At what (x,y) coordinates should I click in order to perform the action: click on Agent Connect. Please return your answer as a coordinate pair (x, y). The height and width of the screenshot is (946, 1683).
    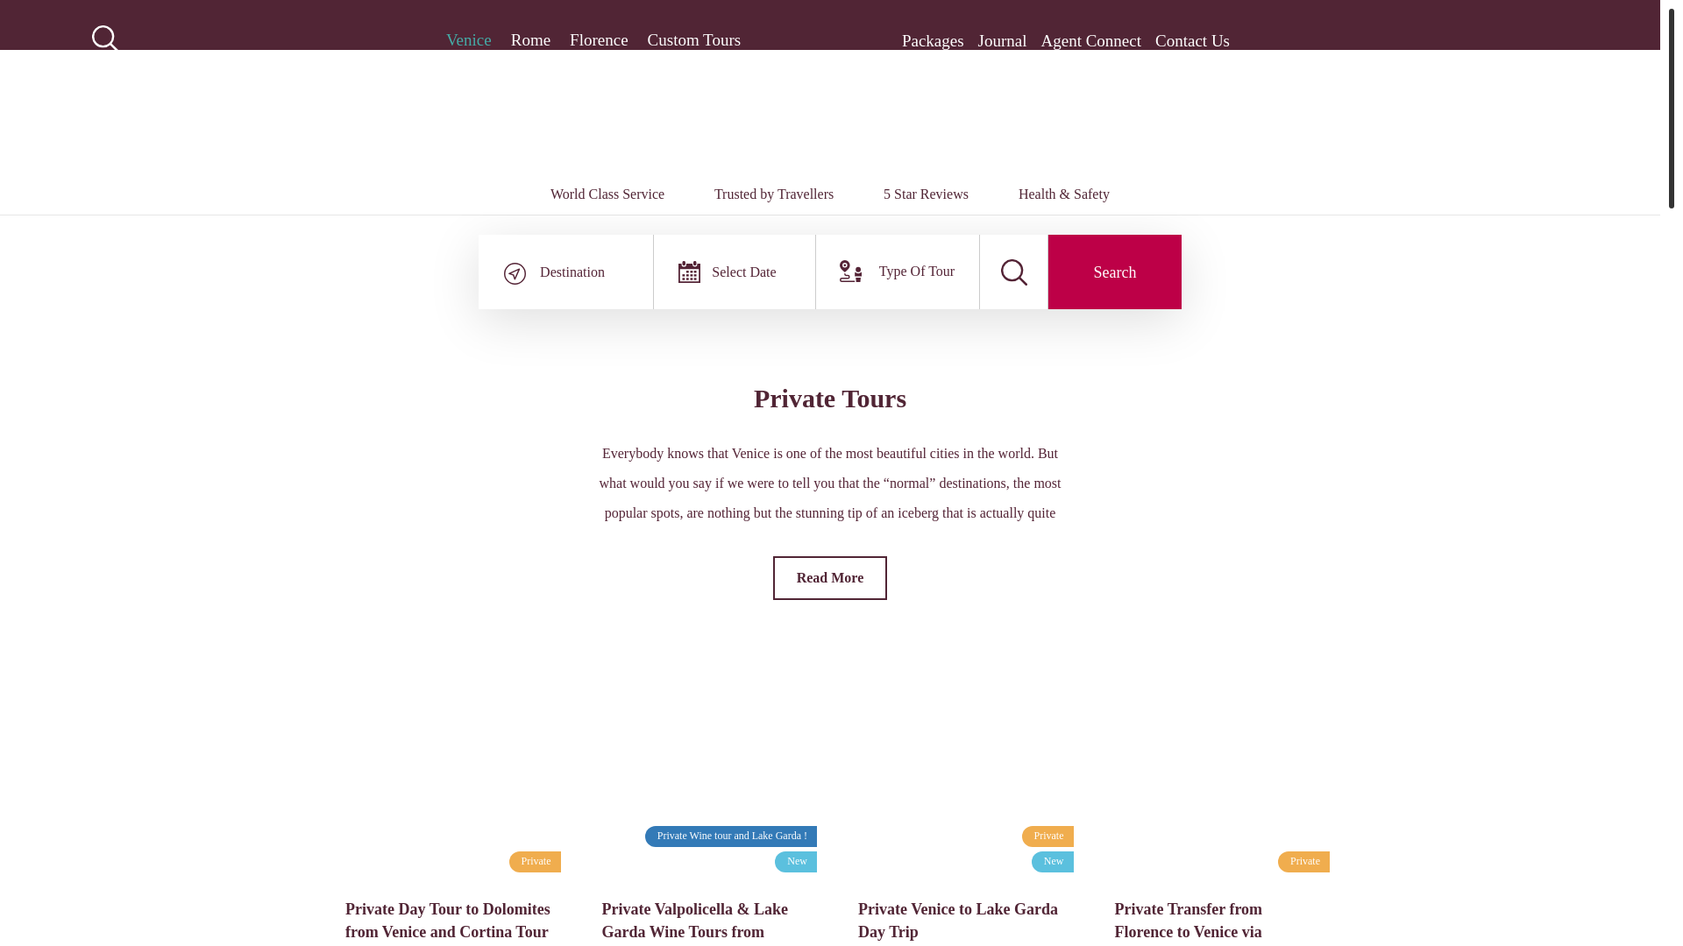
    Looking at the image, I should click on (1092, 40).